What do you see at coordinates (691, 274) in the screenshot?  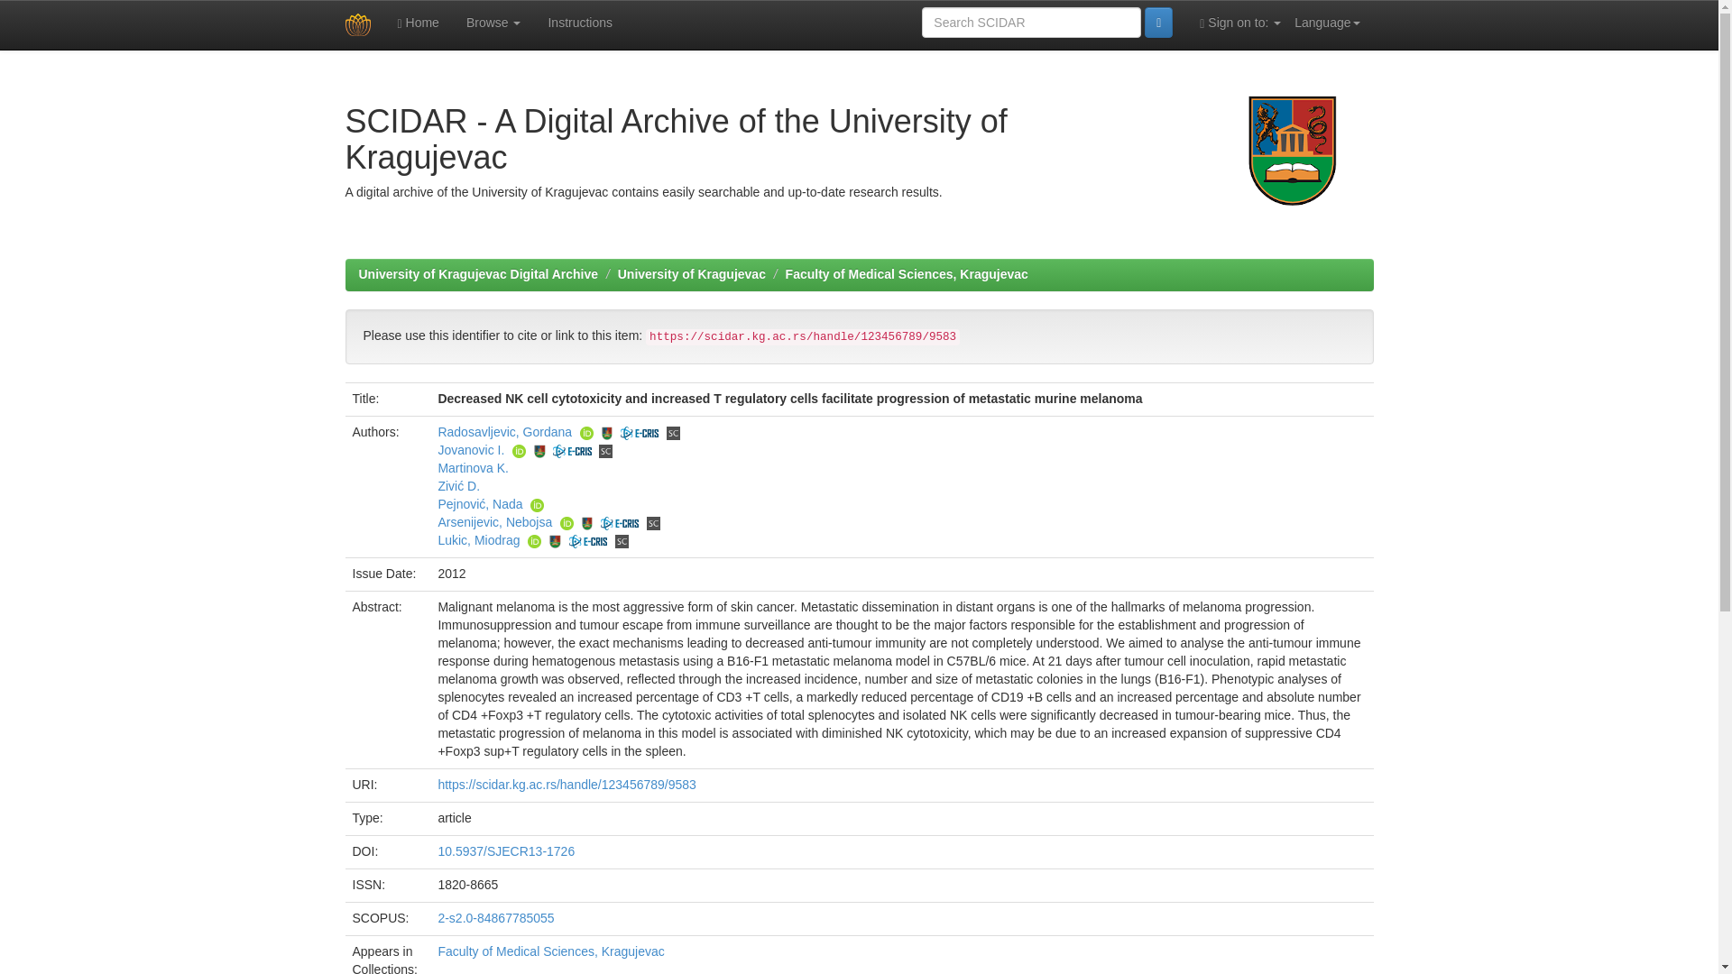 I see `University of Kragujevac` at bounding box center [691, 274].